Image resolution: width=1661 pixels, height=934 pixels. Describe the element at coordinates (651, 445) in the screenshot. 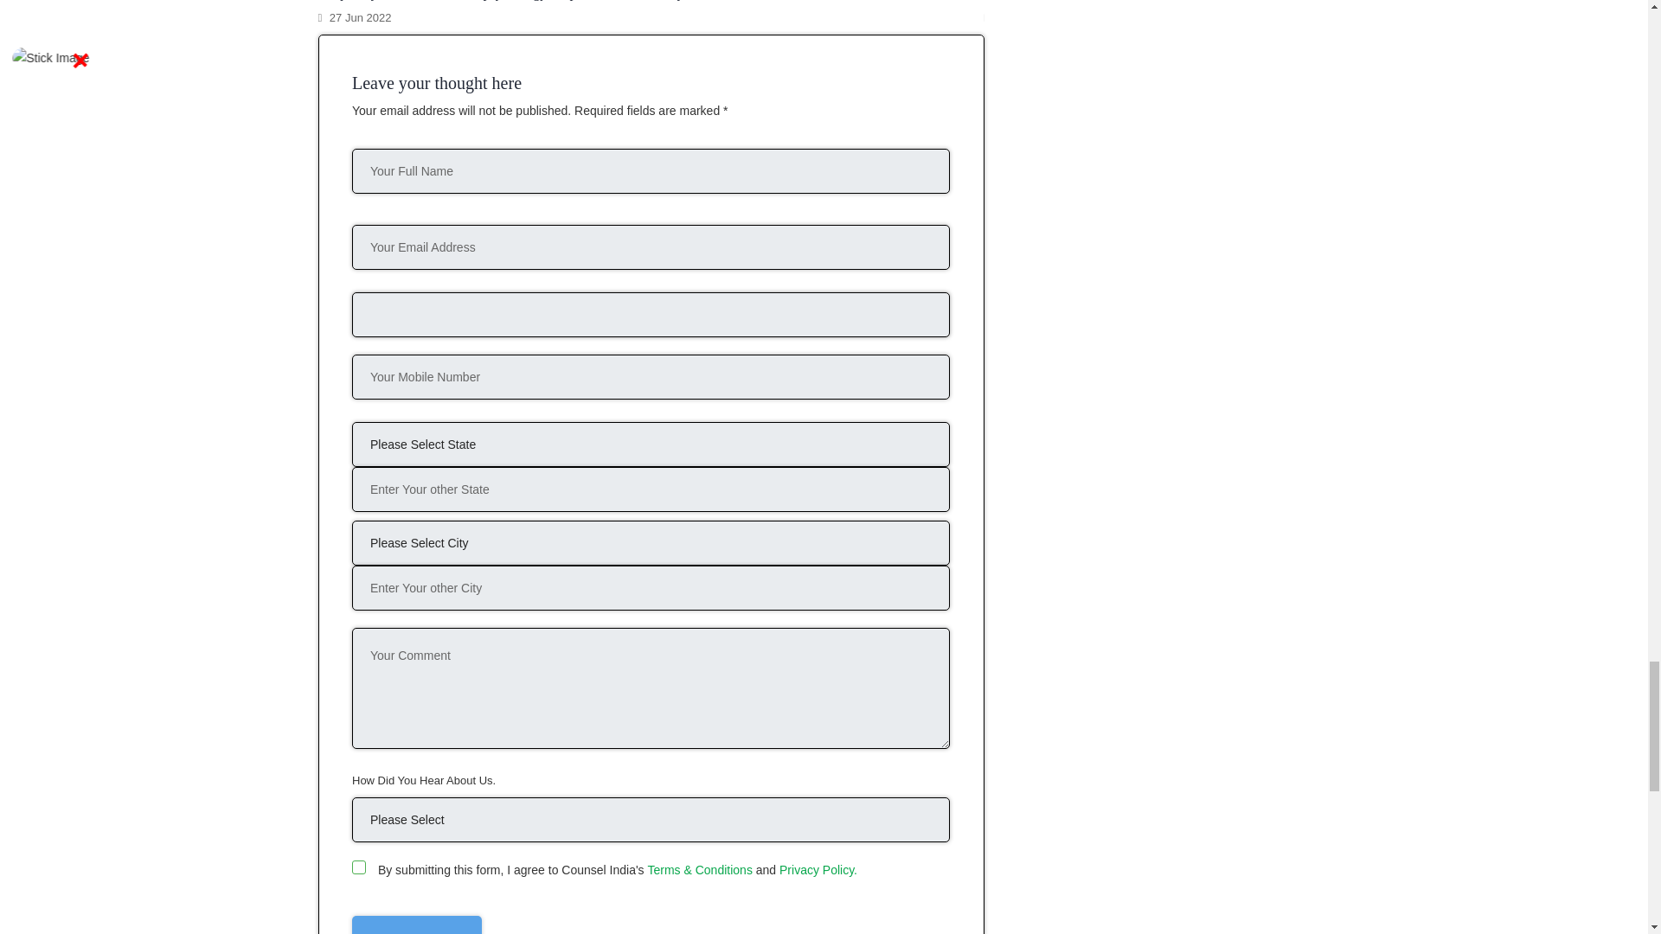

I see `Please fill out this field` at that location.